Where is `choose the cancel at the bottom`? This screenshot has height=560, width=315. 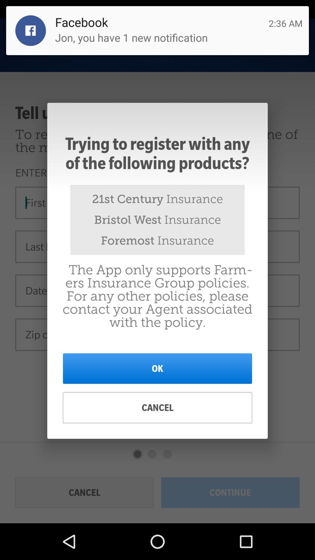 choose the cancel at the bottom is located at coordinates (157, 408).